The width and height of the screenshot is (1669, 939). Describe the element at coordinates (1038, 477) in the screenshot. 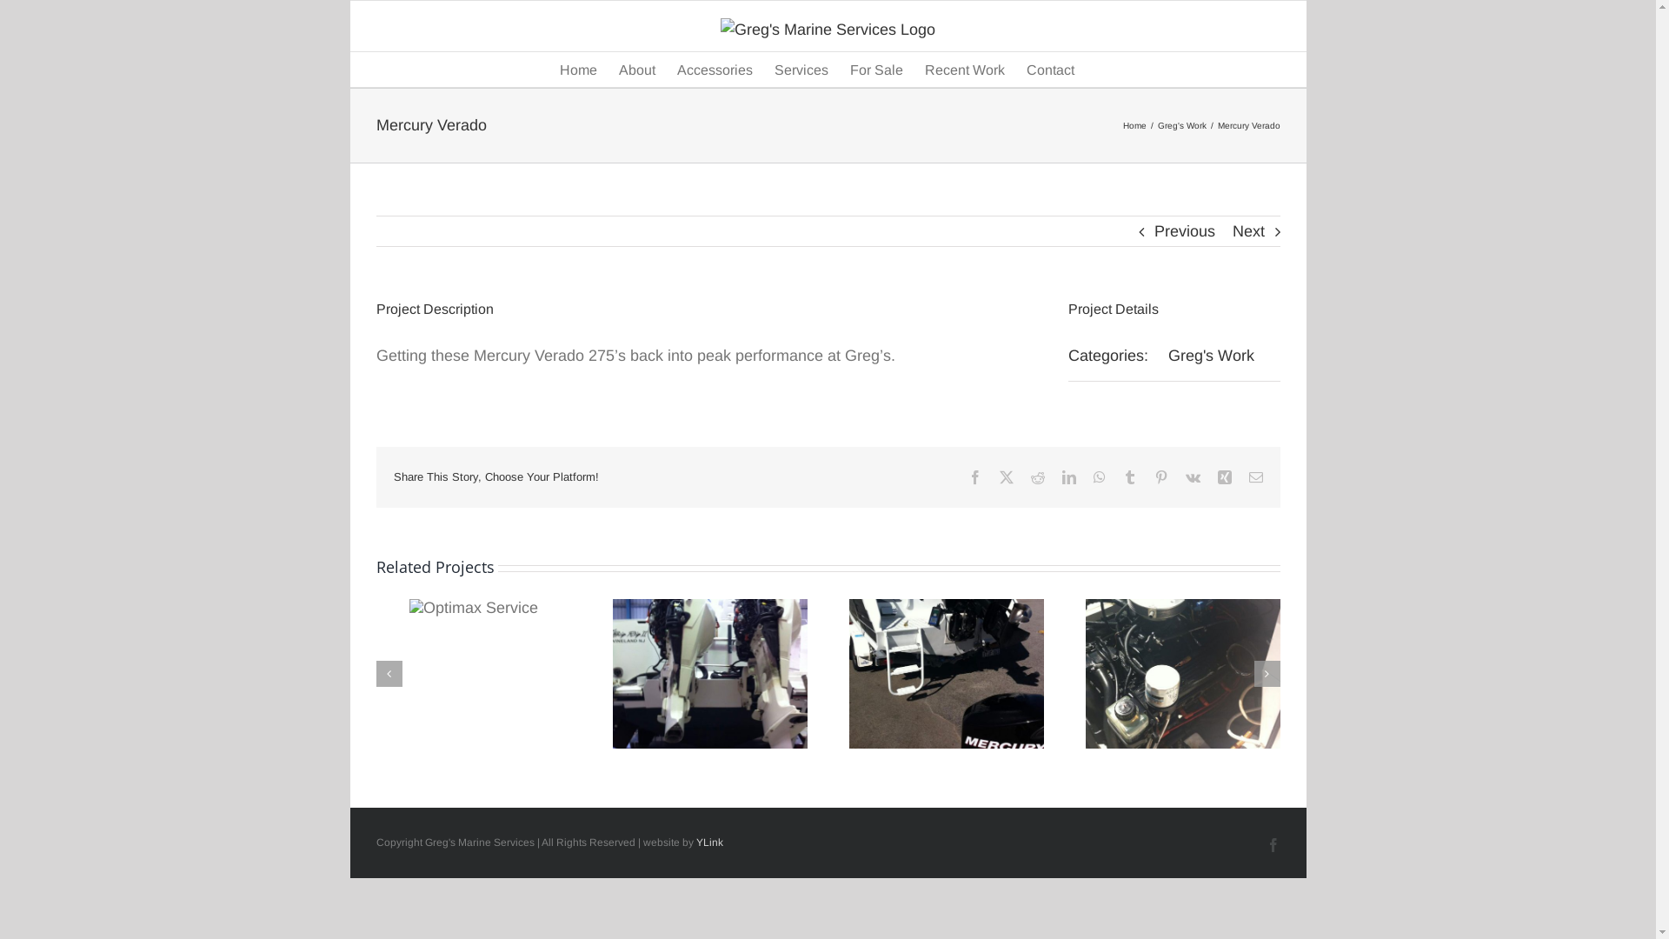

I see `Reddit` at that location.